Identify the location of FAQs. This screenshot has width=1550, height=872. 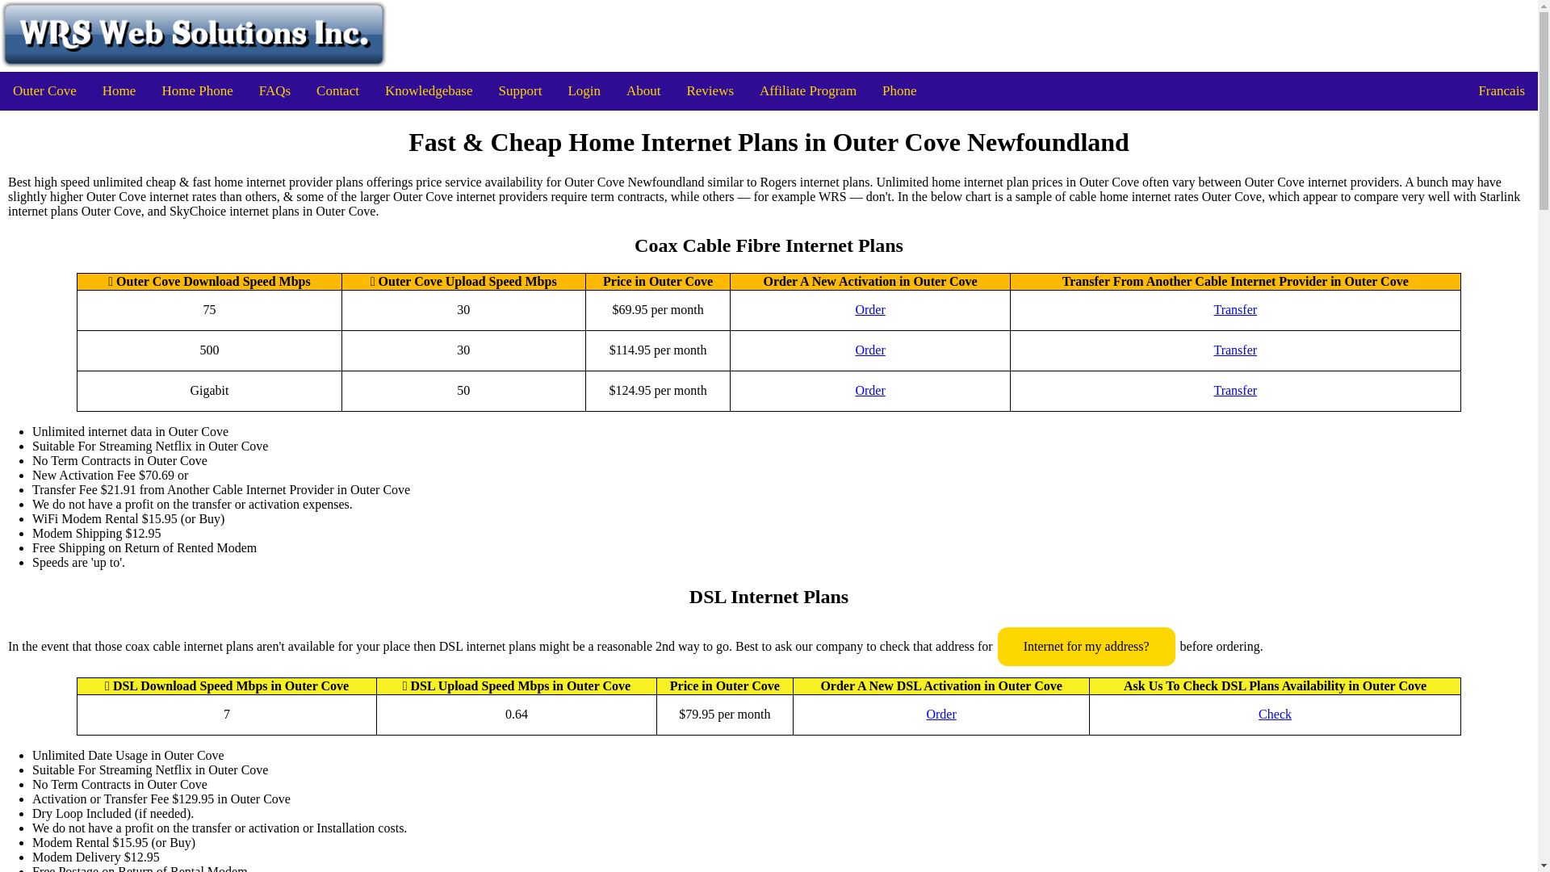
(274, 90).